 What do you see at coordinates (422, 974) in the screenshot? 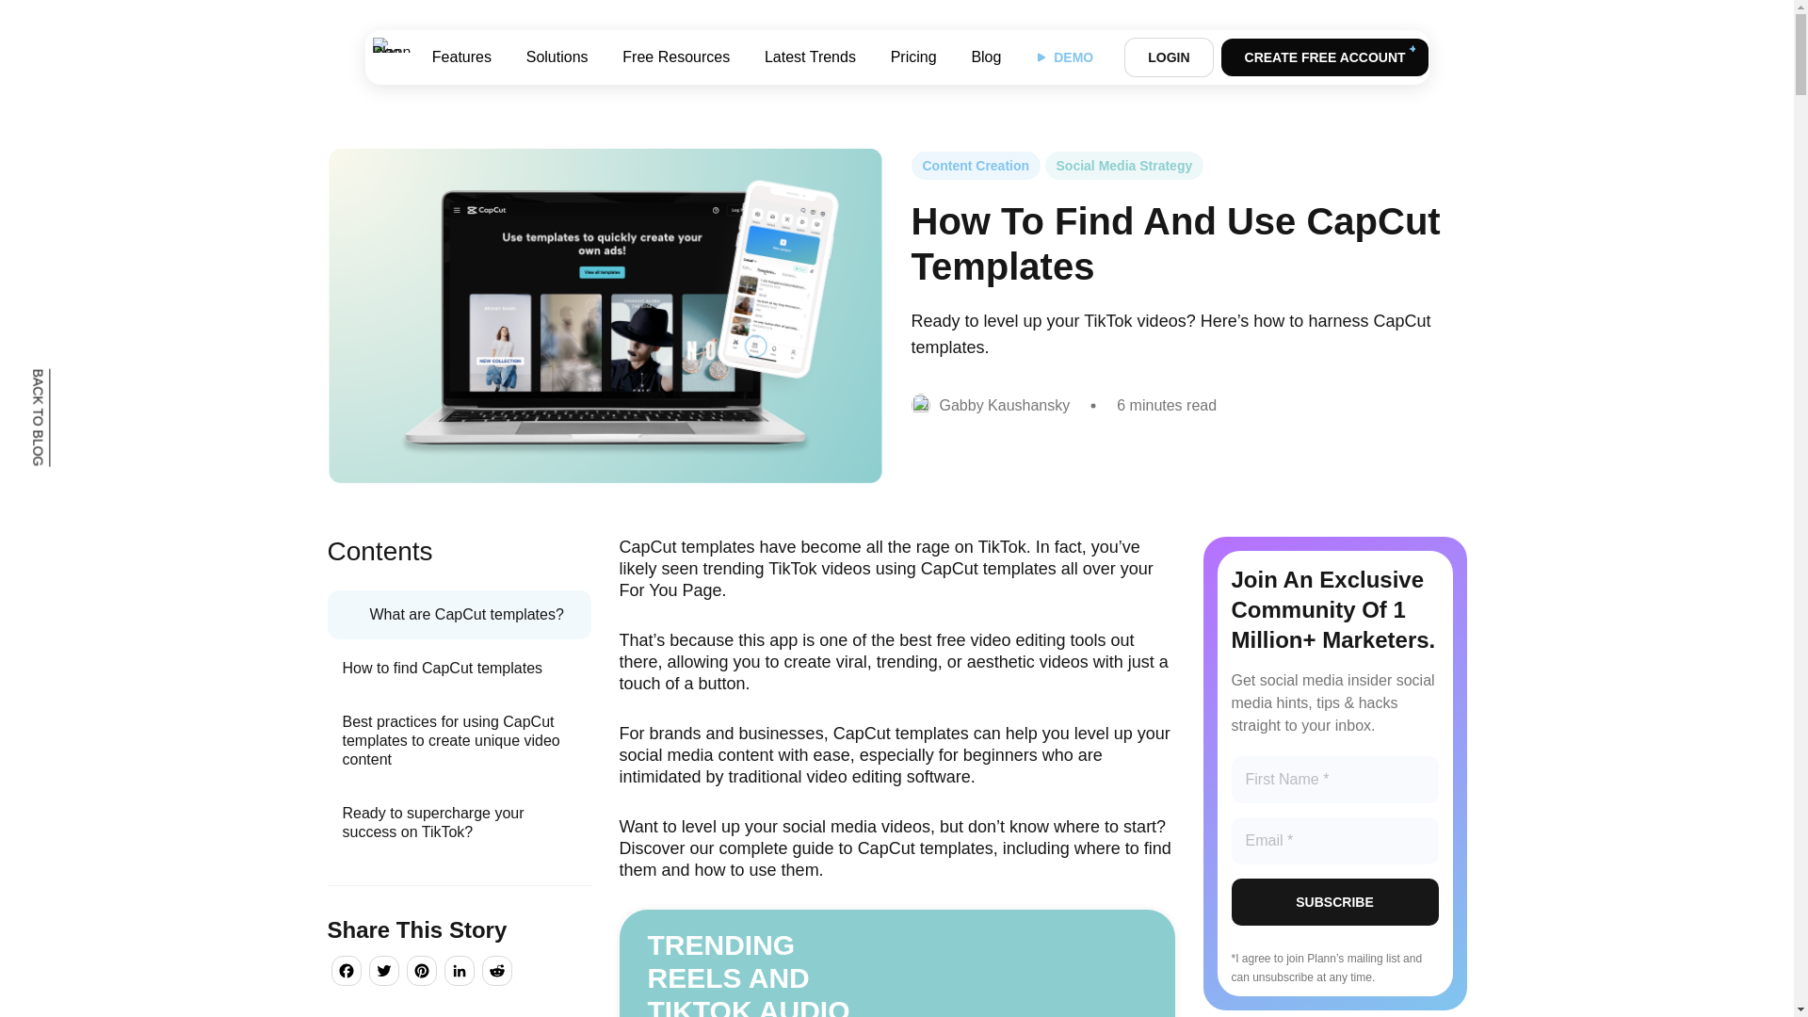
I see `Pinterest` at bounding box center [422, 974].